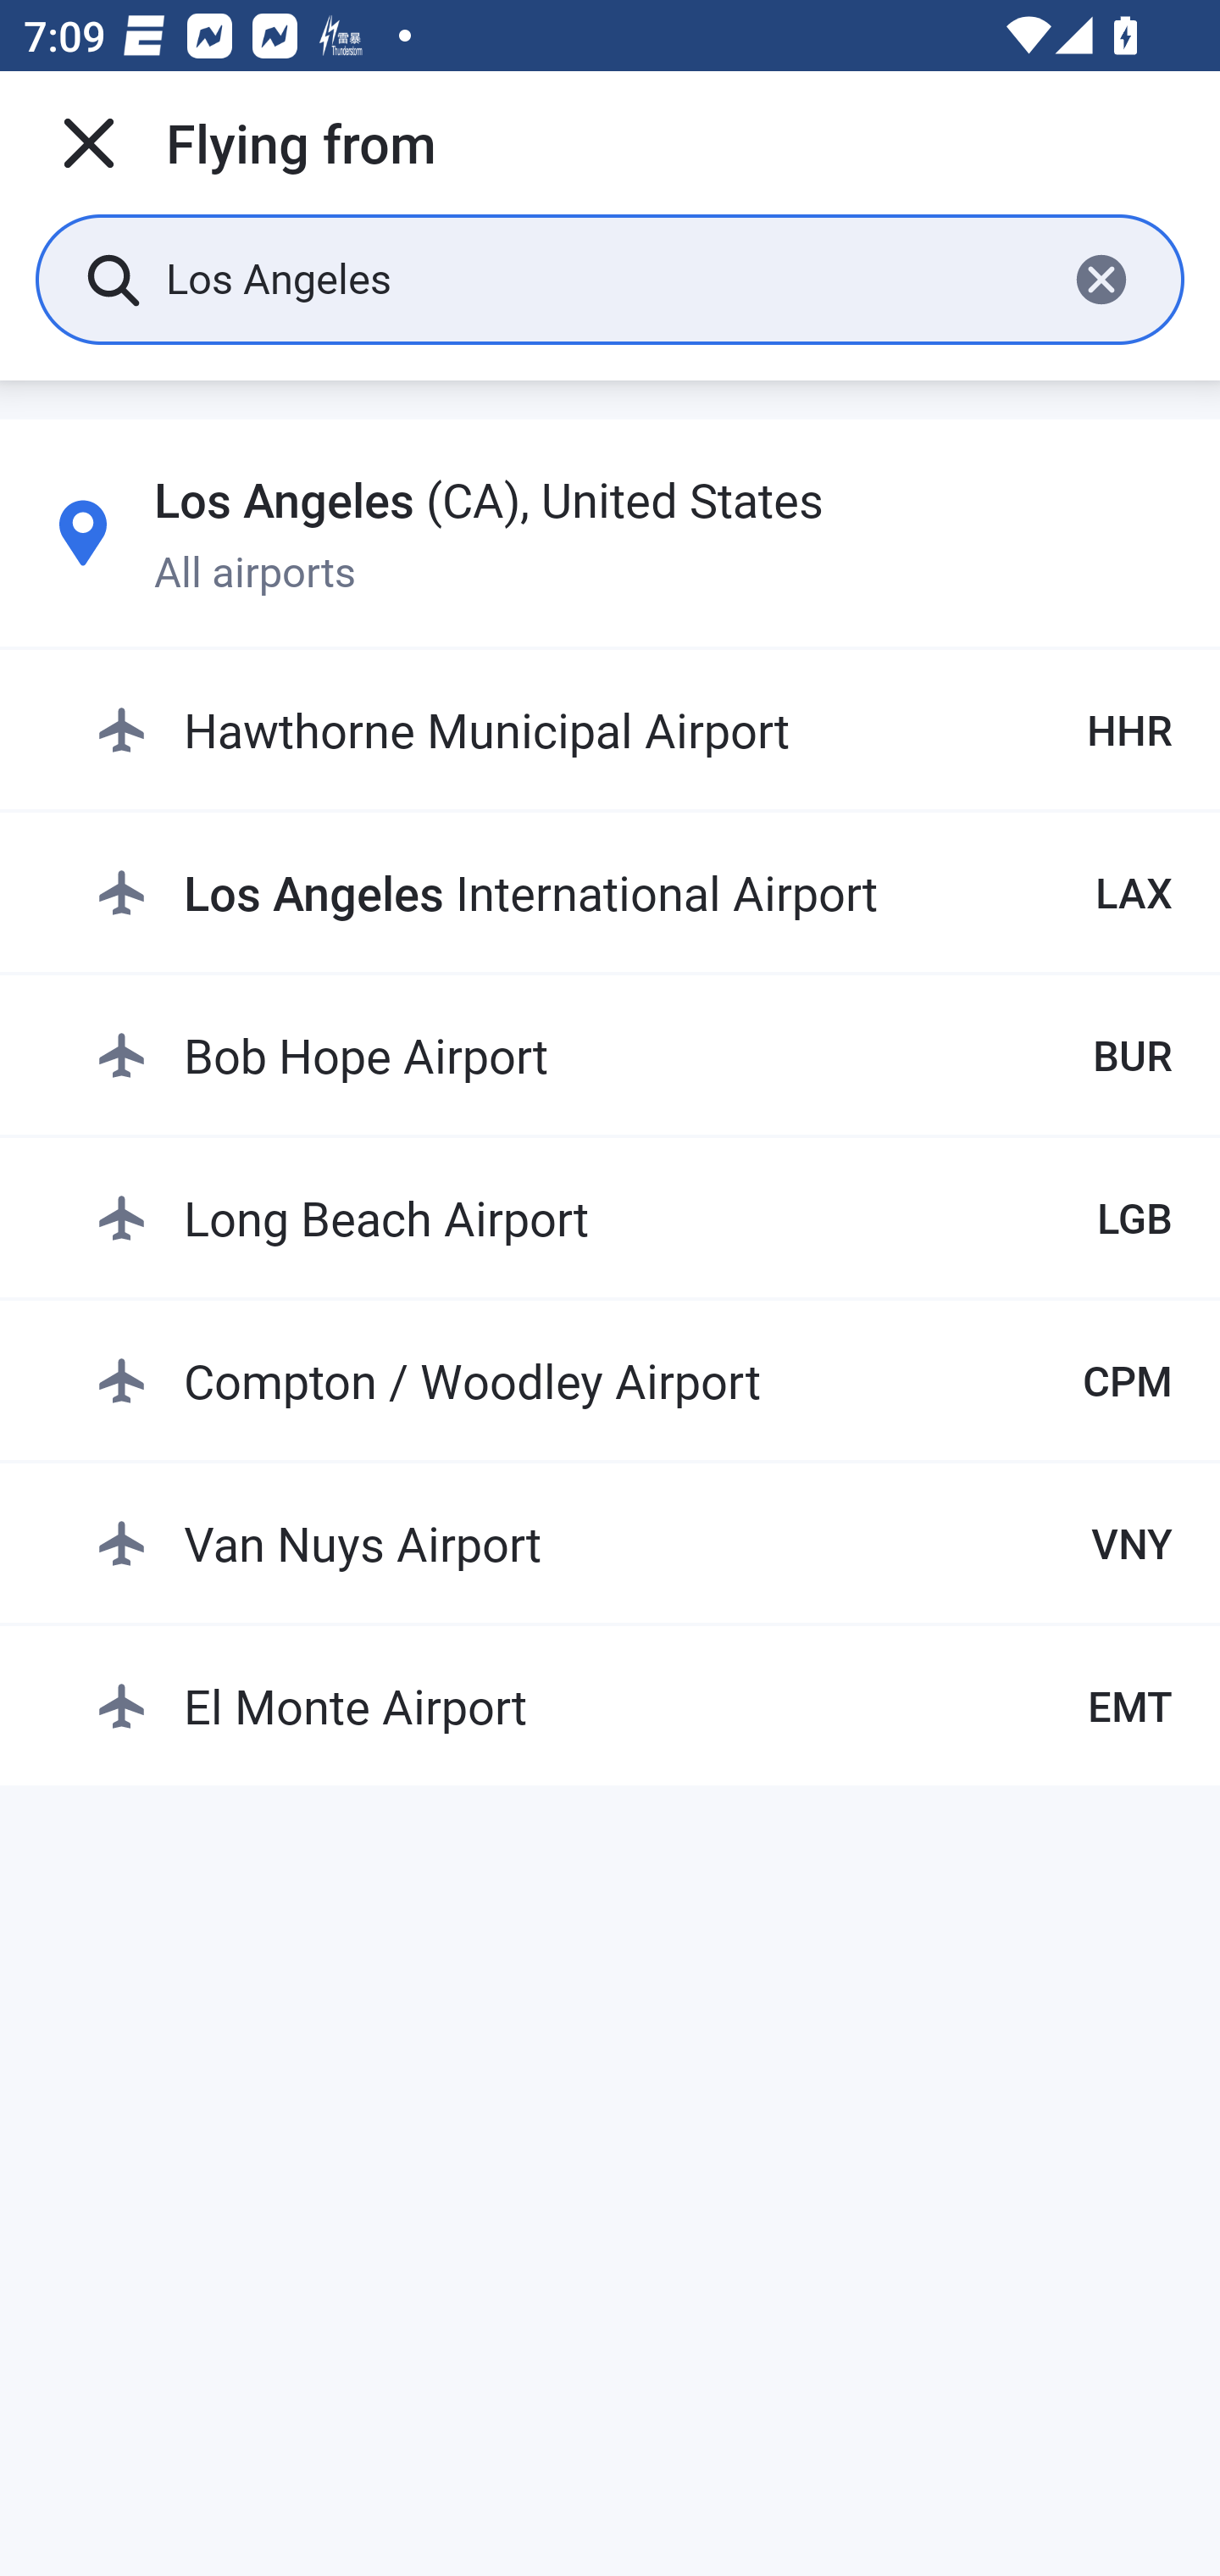  Describe the element at coordinates (634, 730) in the screenshot. I see `Hawthorne Municipal Airport HHR` at that location.